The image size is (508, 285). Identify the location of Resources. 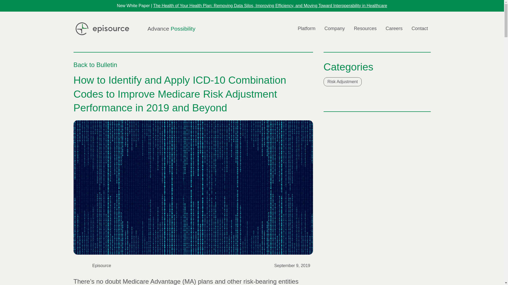
(365, 28).